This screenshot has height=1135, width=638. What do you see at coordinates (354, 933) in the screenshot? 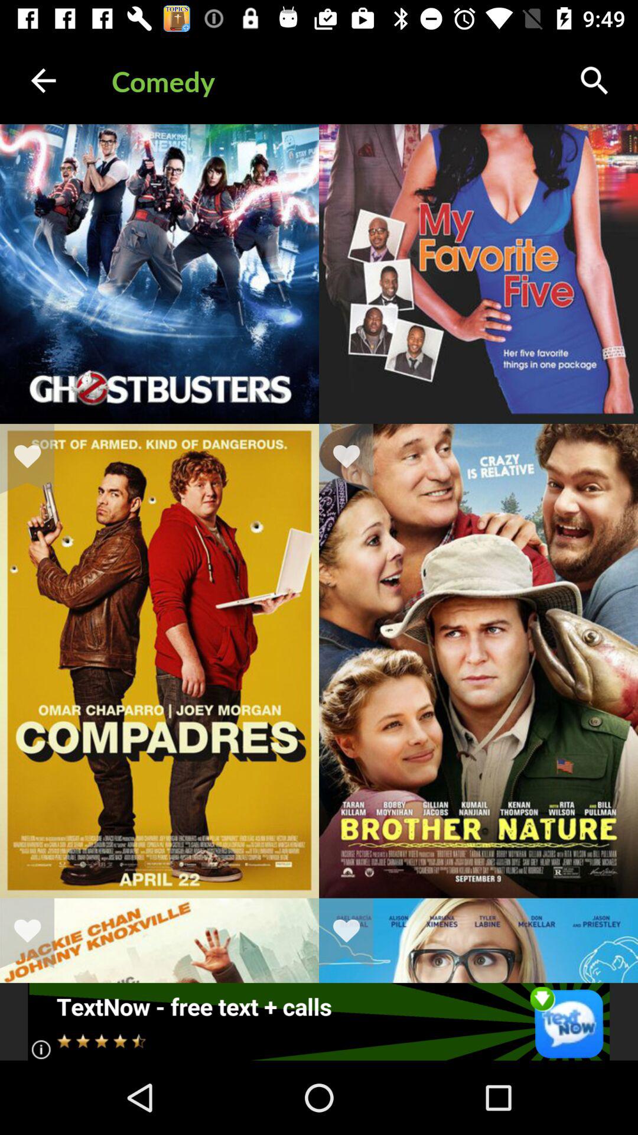
I see `give like` at bounding box center [354, 933].